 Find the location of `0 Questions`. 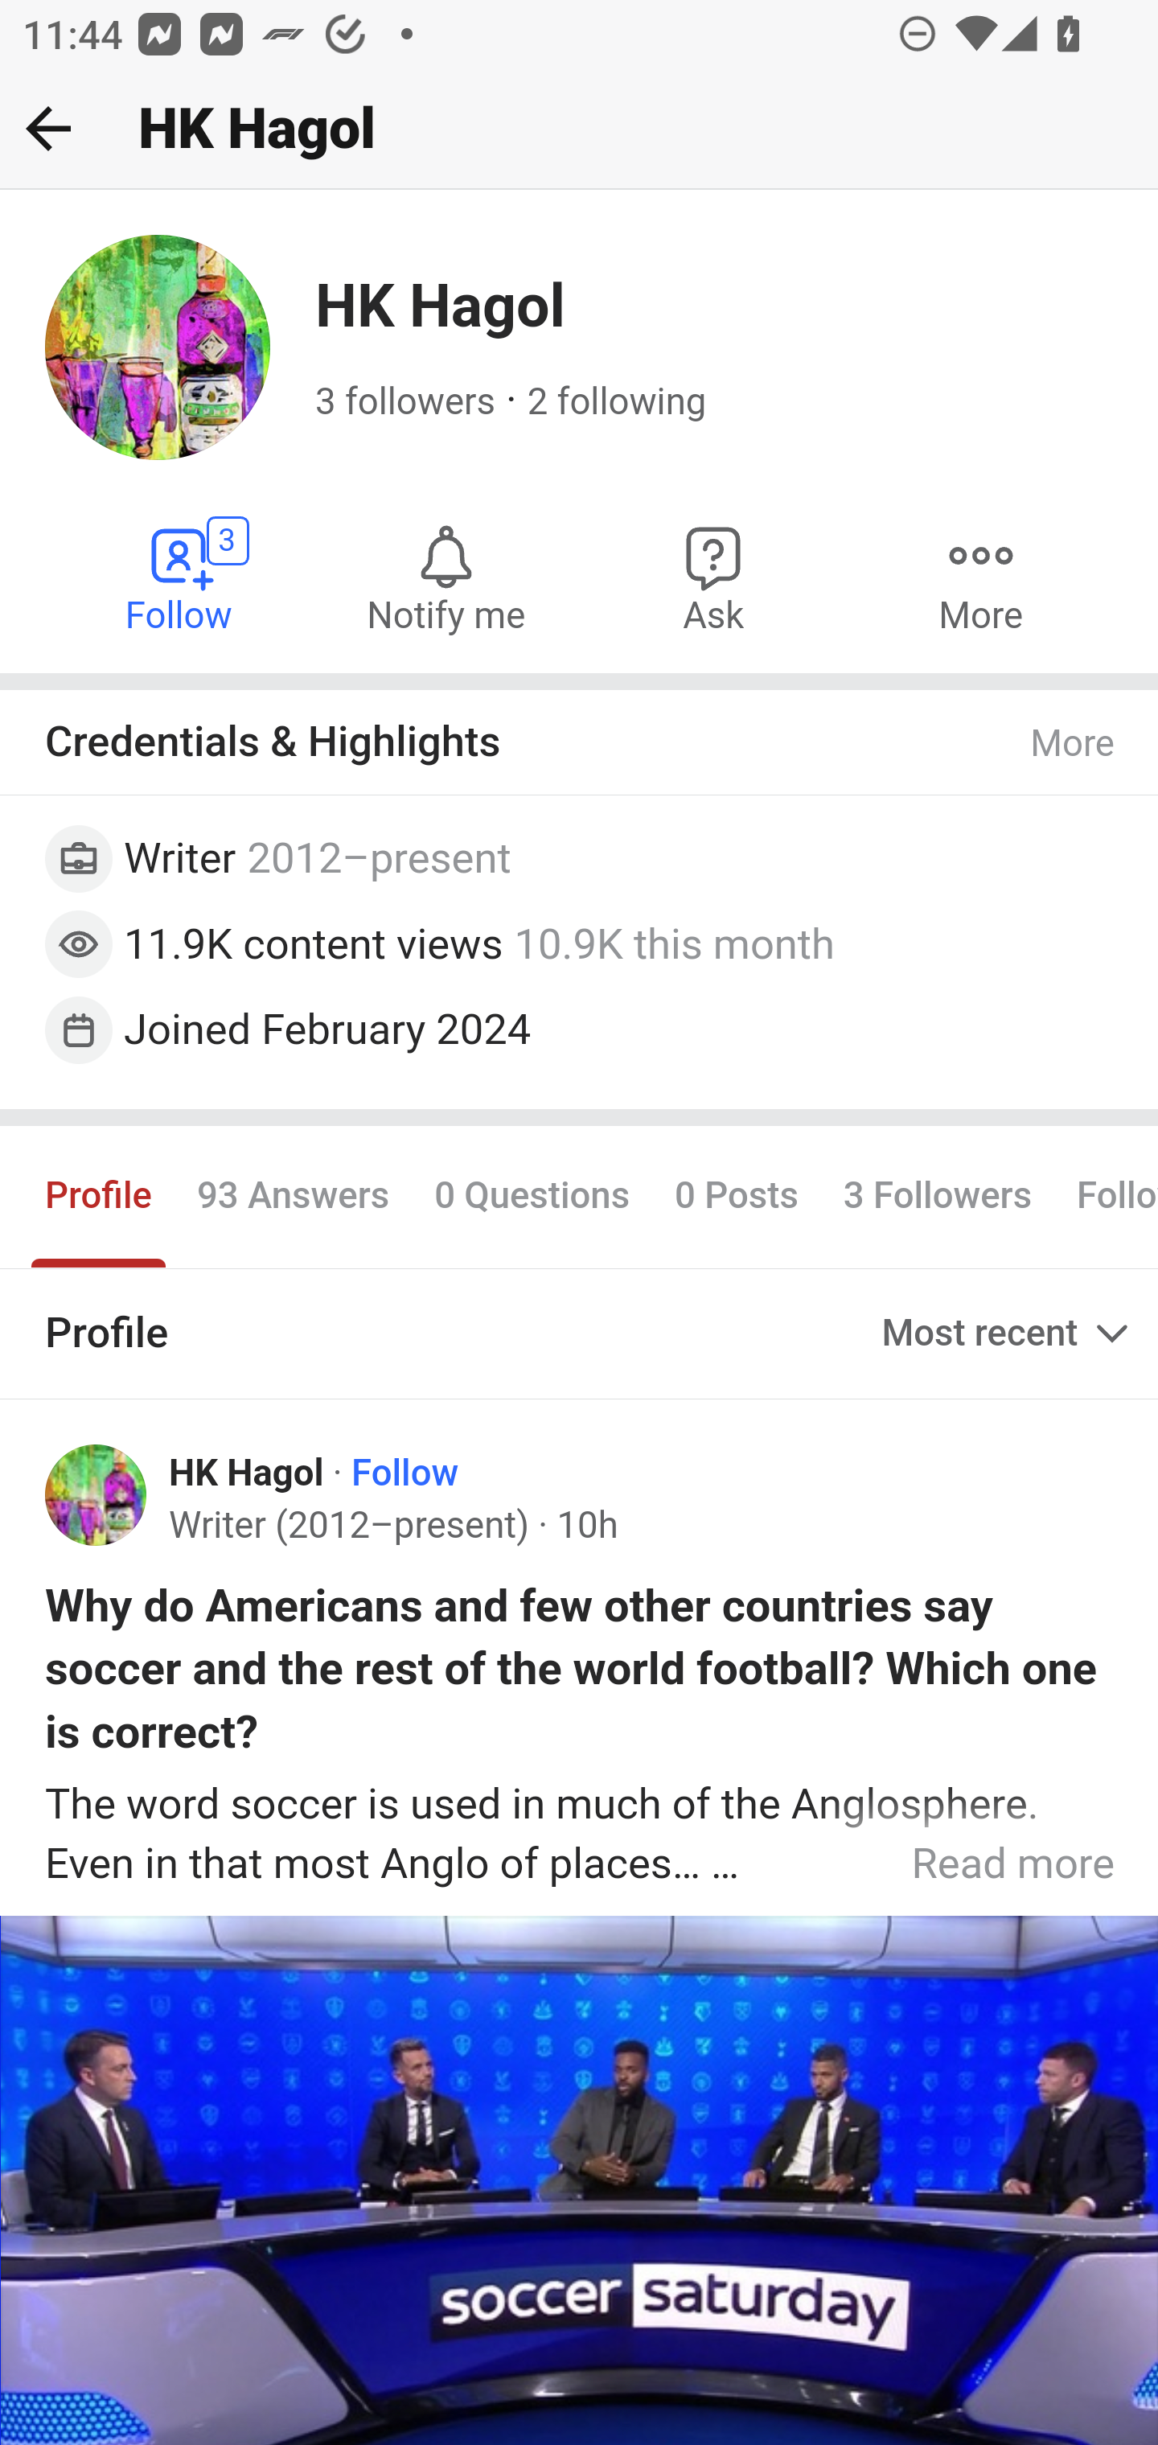

0 Questions is located at coordinates (533, 1195).